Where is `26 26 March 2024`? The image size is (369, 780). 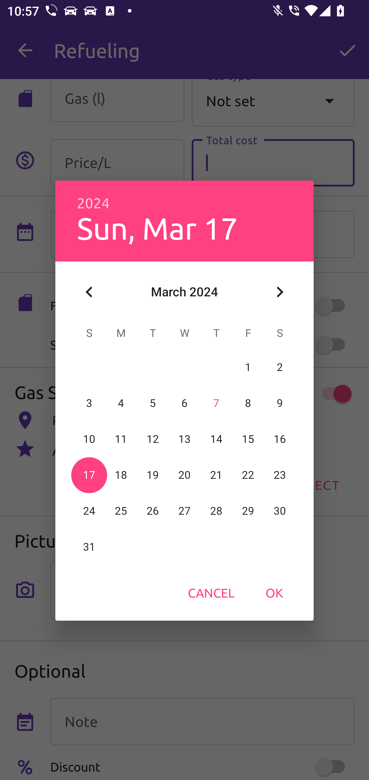
26 26 March 2024 is located at coordinates (153, 511).